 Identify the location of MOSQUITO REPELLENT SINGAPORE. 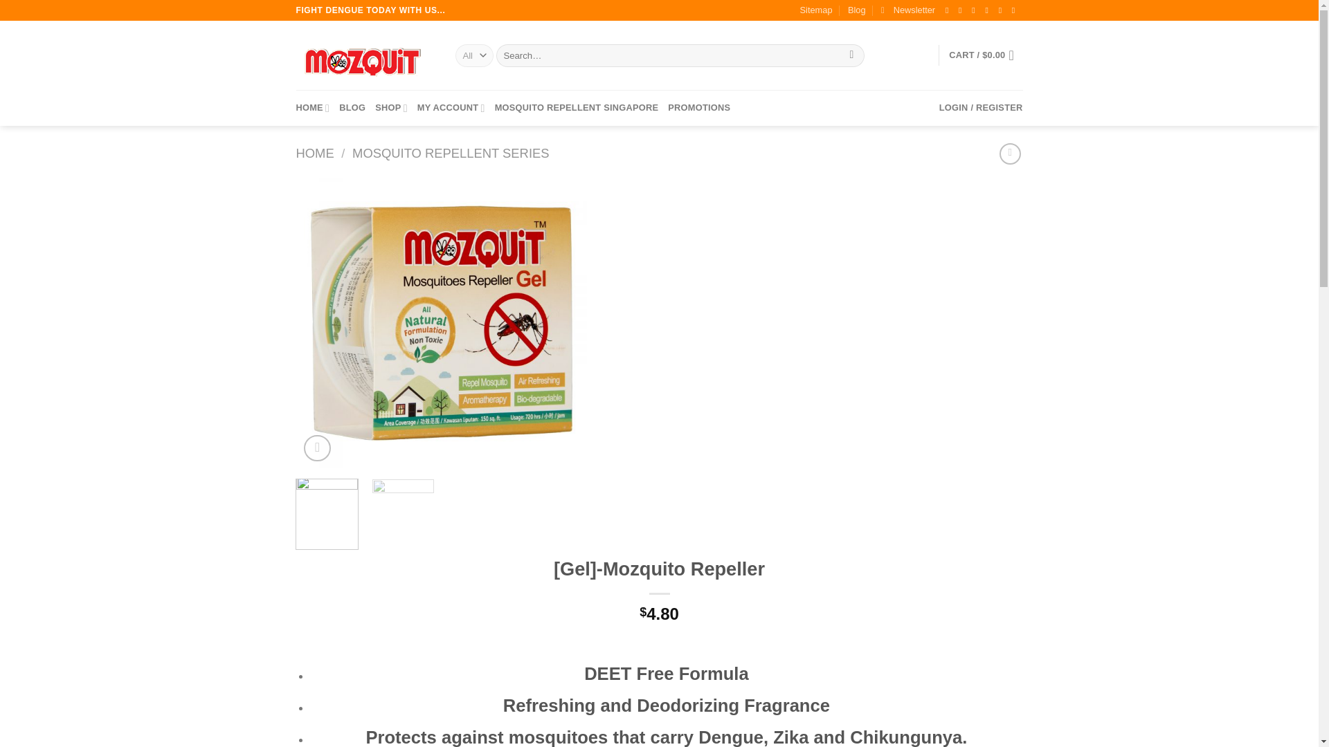
(577, 108).